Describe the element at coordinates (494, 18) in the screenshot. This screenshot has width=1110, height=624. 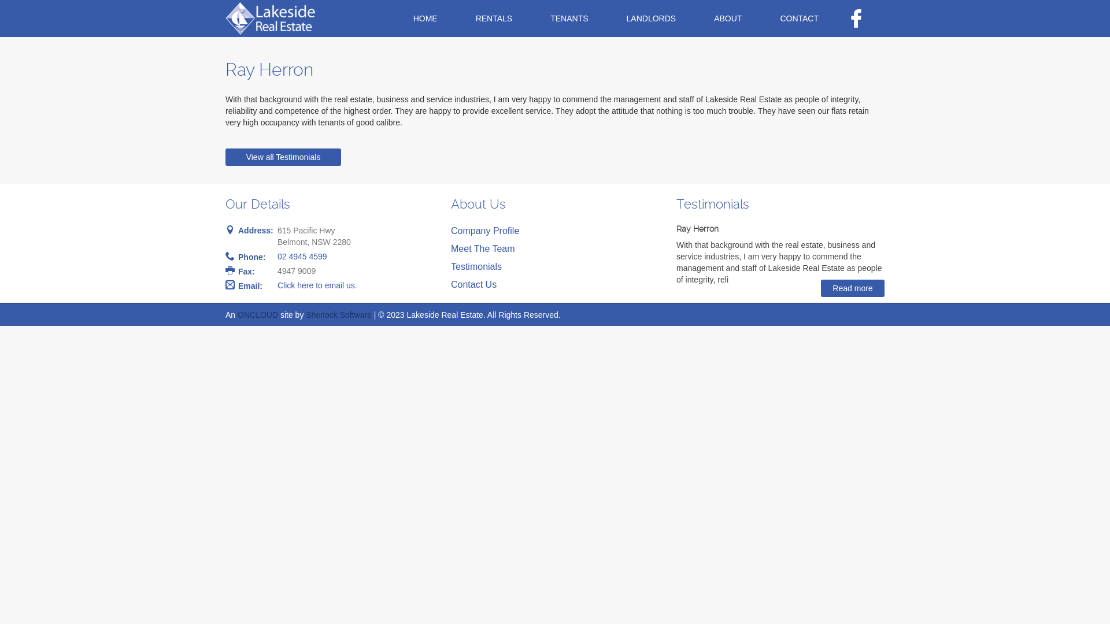
I see `RENTALS` at that location.